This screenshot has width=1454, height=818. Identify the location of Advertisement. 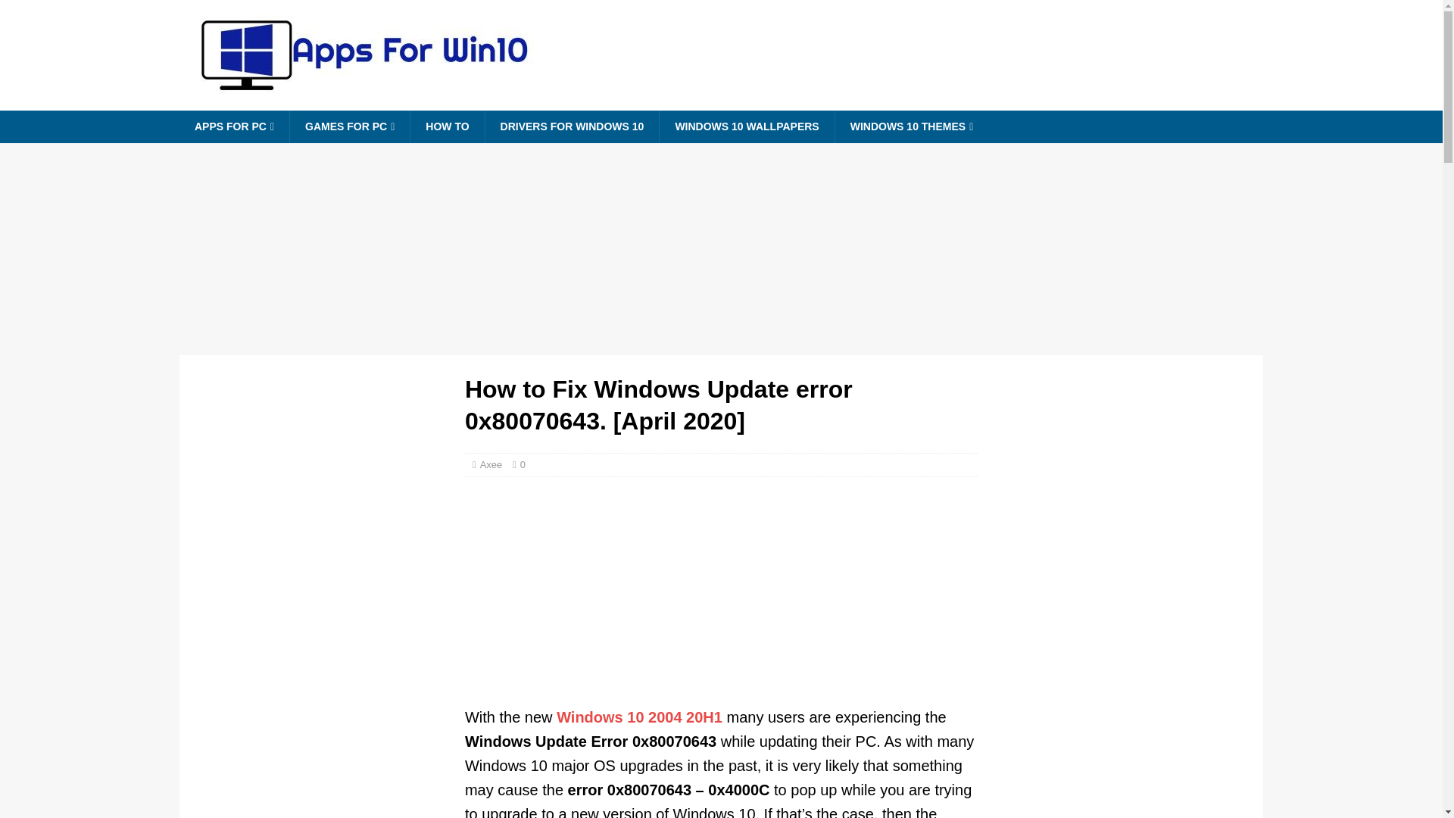
(321, 706).